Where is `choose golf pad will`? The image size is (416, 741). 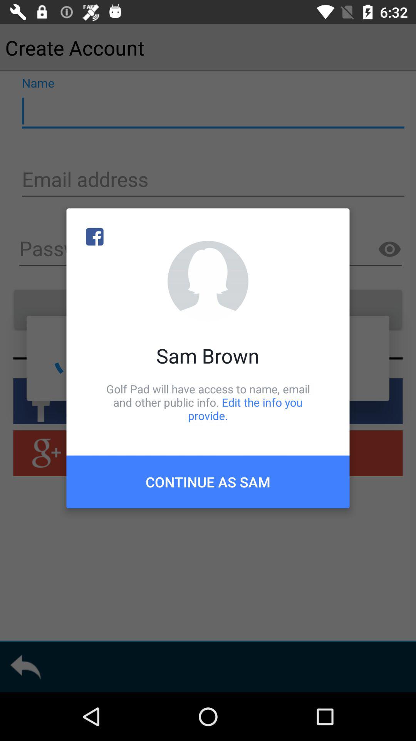 choose golf pad will is located at coordinates (208, 402).